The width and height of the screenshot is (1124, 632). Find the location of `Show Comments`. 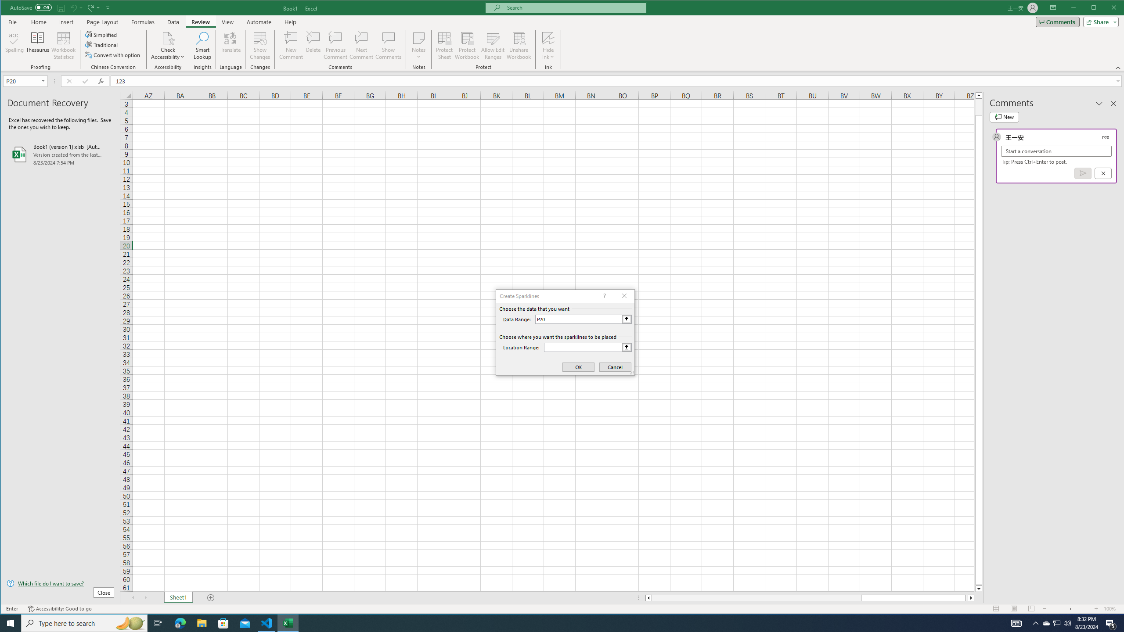

Show Comments is located at coordinates (388, 46).